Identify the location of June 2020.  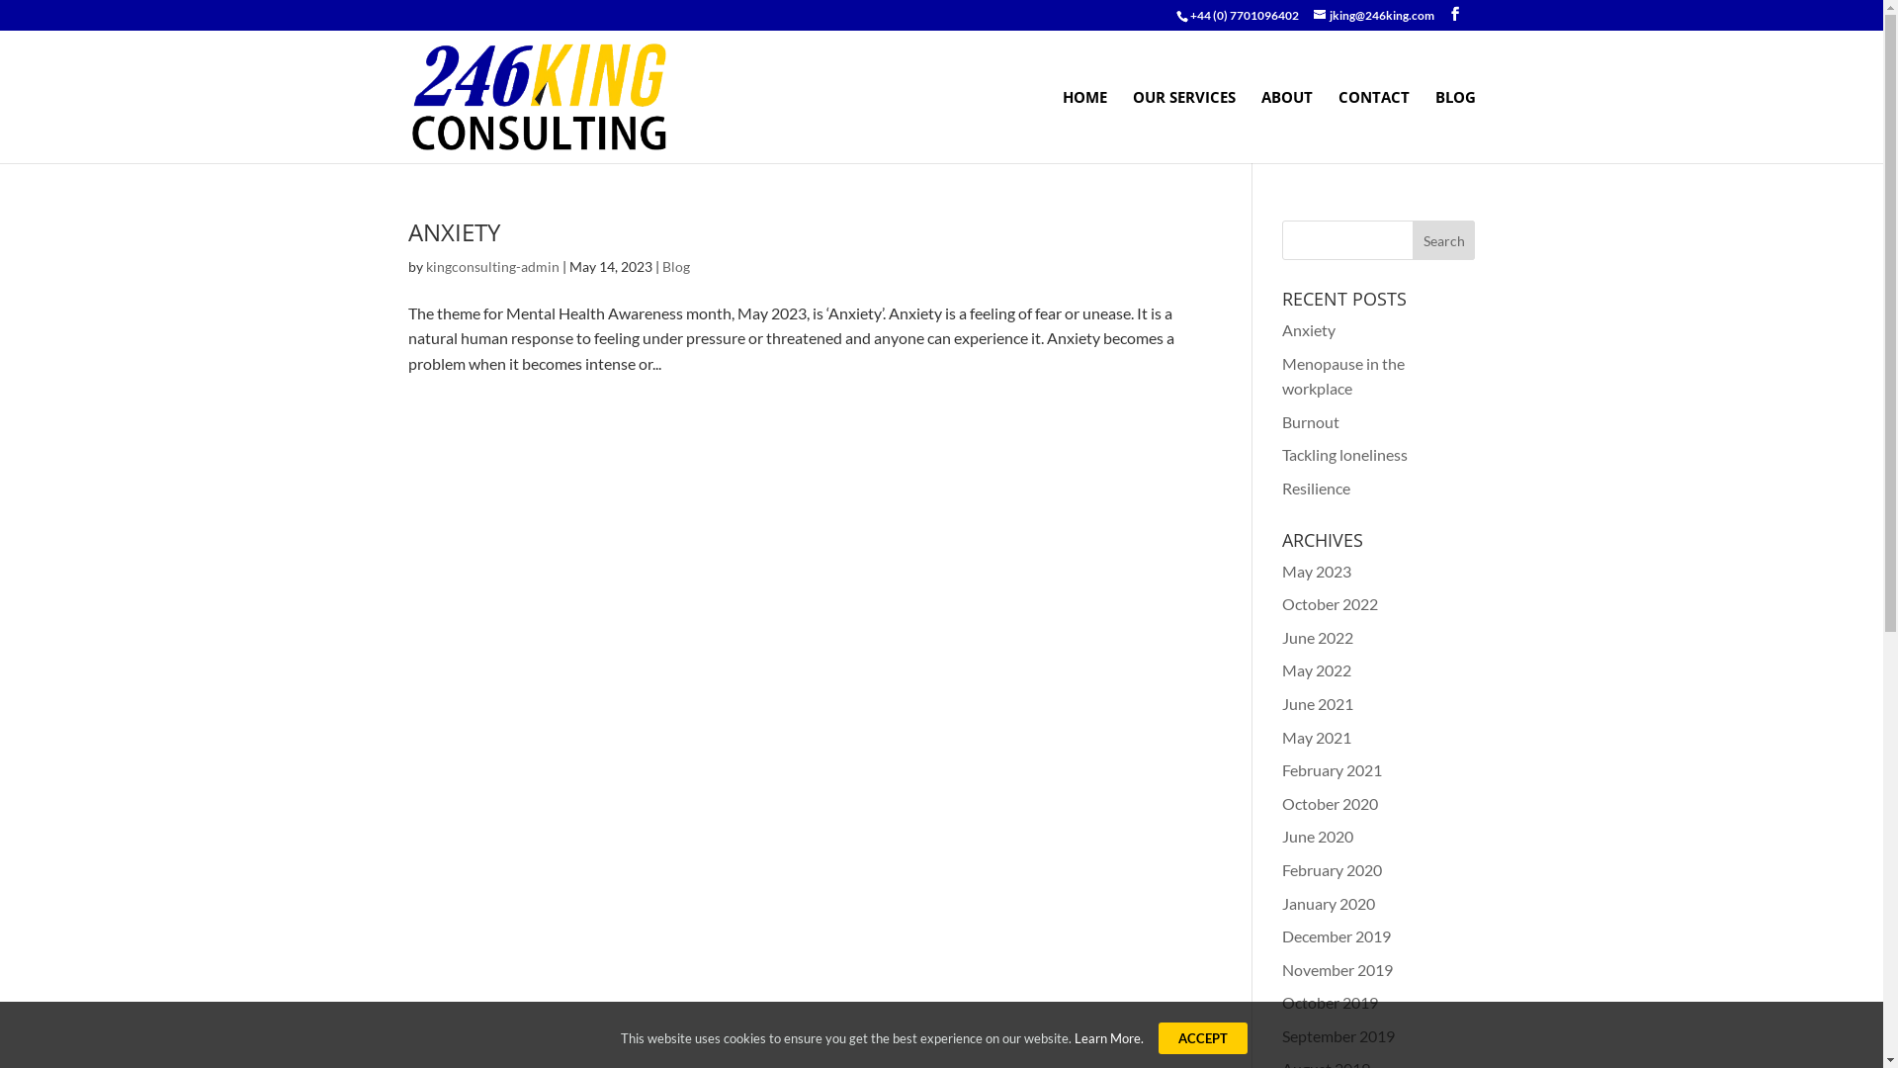
(1318, 837).